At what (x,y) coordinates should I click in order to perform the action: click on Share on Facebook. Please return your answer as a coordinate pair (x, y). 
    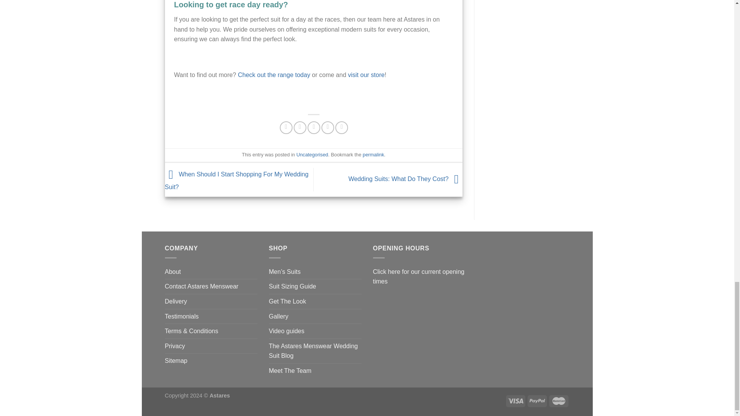
    Looking at the image, I should click on (286, 127).